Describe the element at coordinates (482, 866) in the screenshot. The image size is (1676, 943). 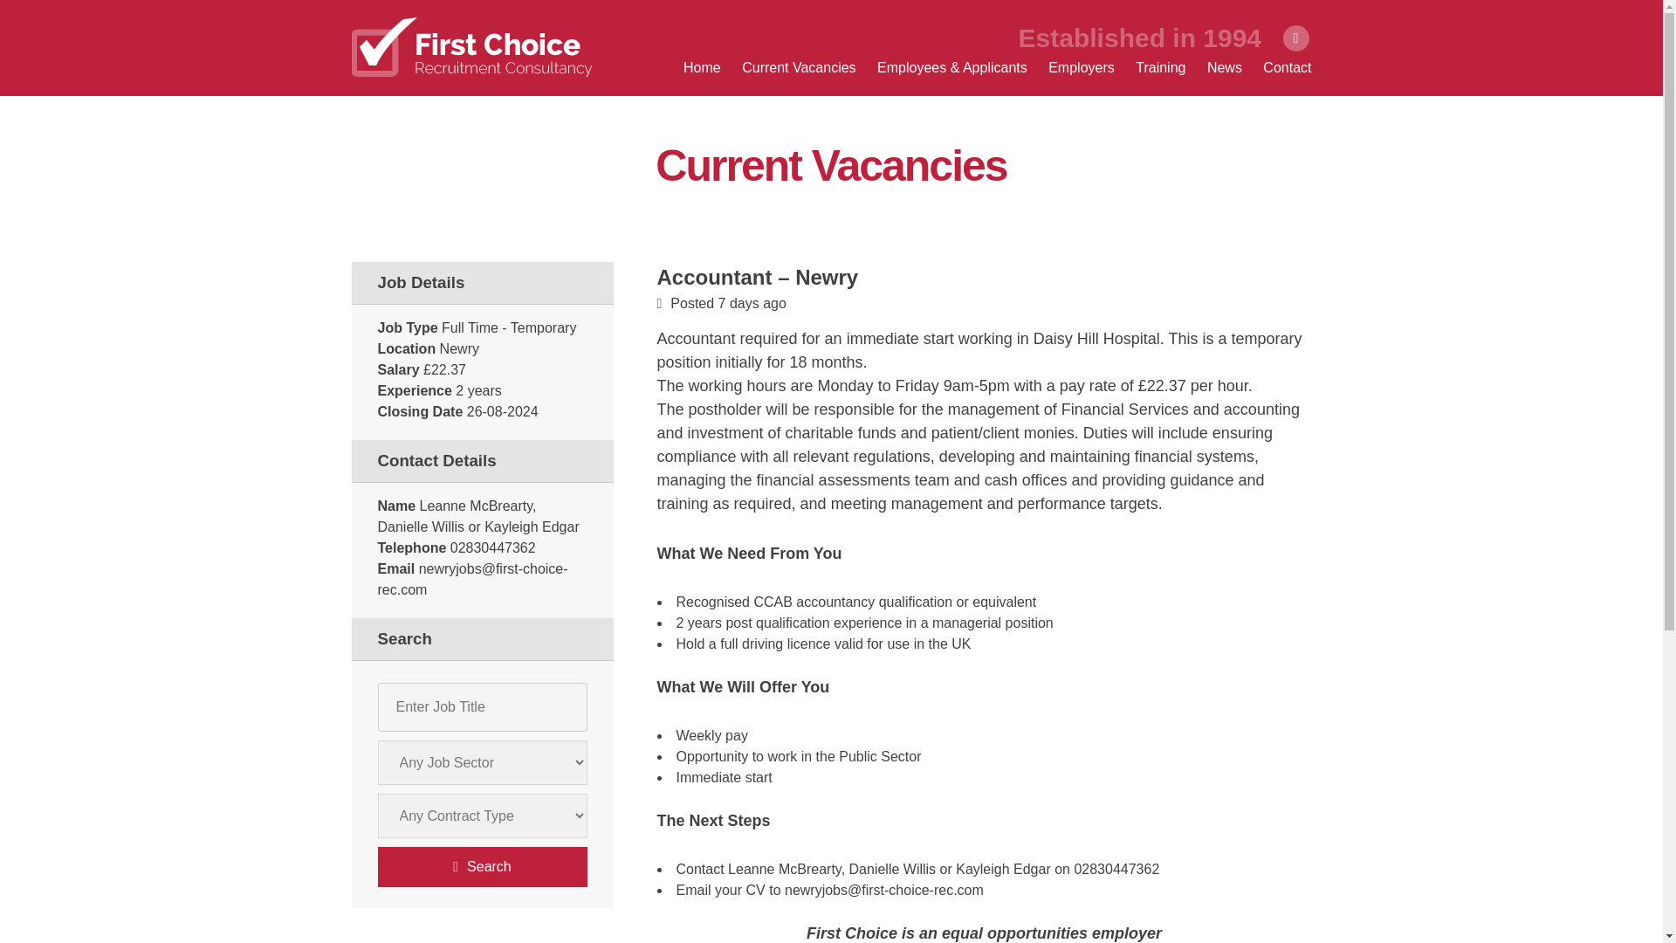
I see `Search` at that location.